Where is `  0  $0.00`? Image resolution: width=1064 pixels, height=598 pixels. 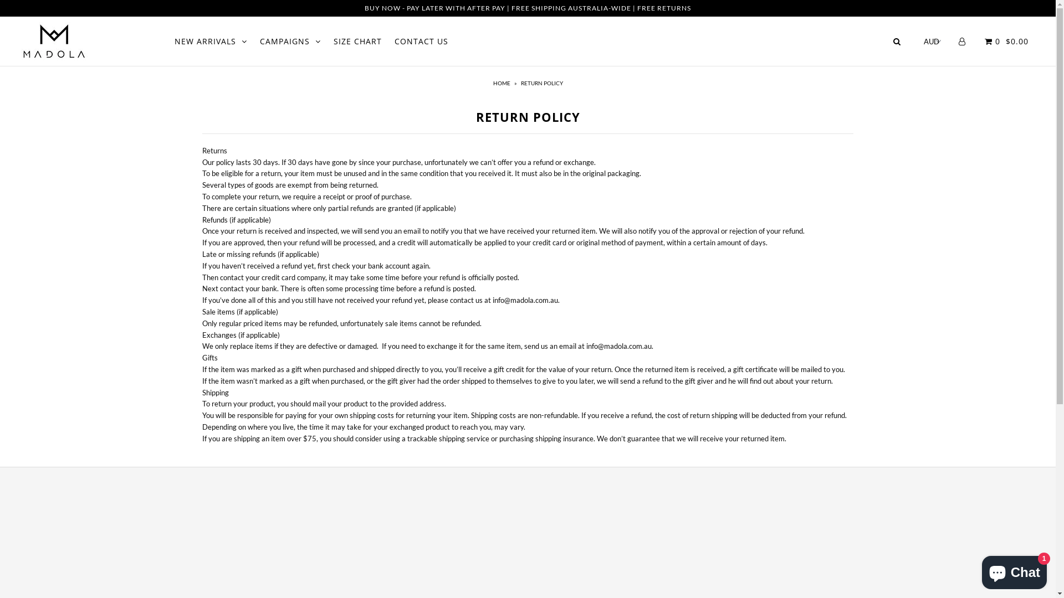
  0  $0.00 is located at coordinates (1005, 41).